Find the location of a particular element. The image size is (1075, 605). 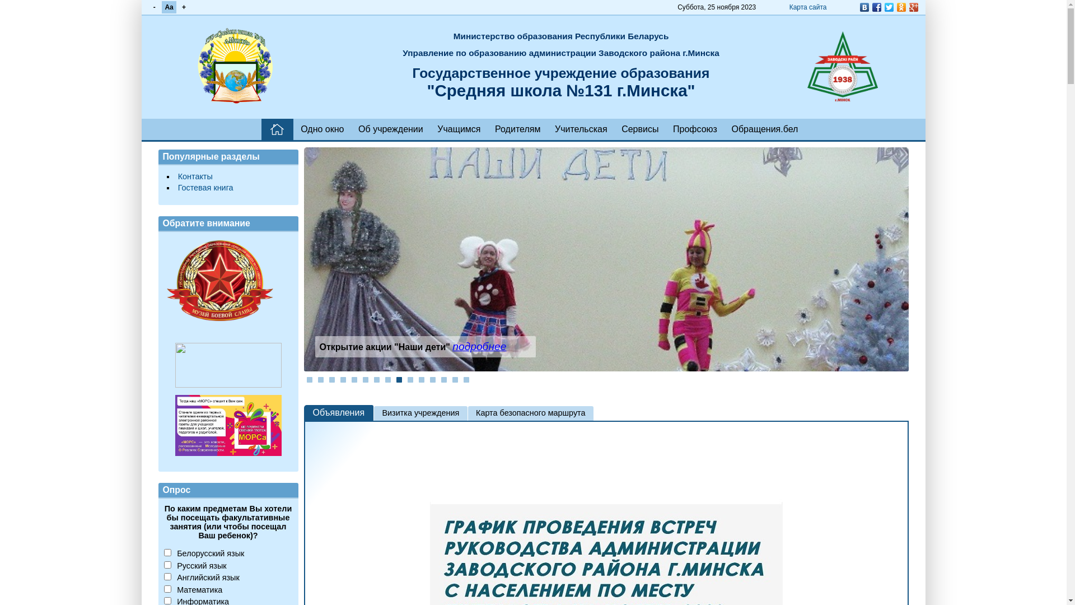

Aa is located at coordinates (169, 7).